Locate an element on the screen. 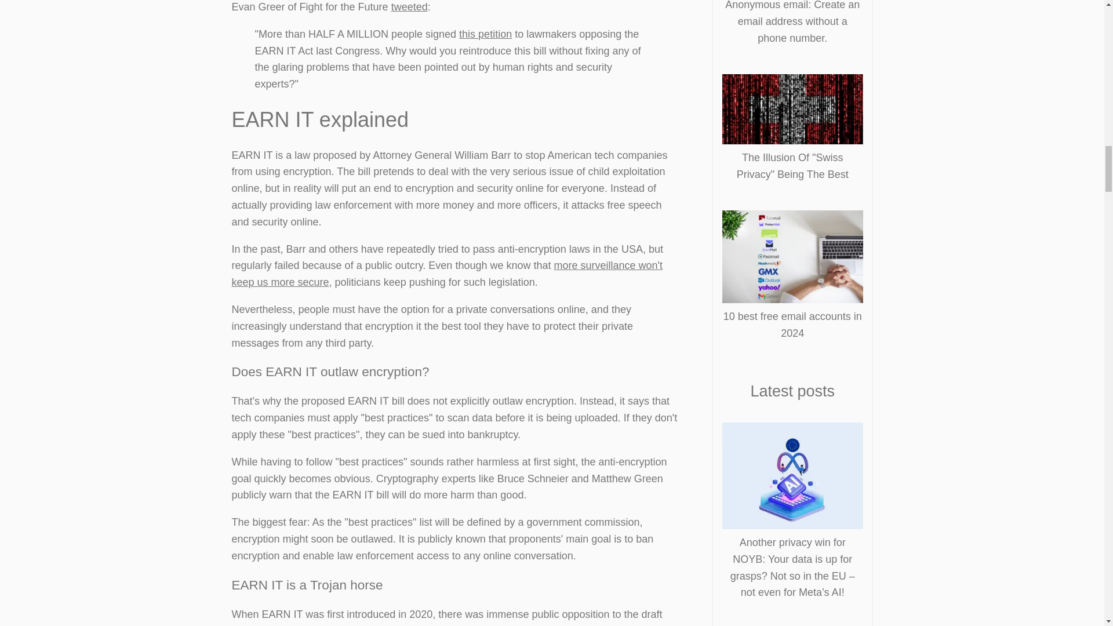  more surveillance won't keep us more secure is located at coordinates (448, 274).